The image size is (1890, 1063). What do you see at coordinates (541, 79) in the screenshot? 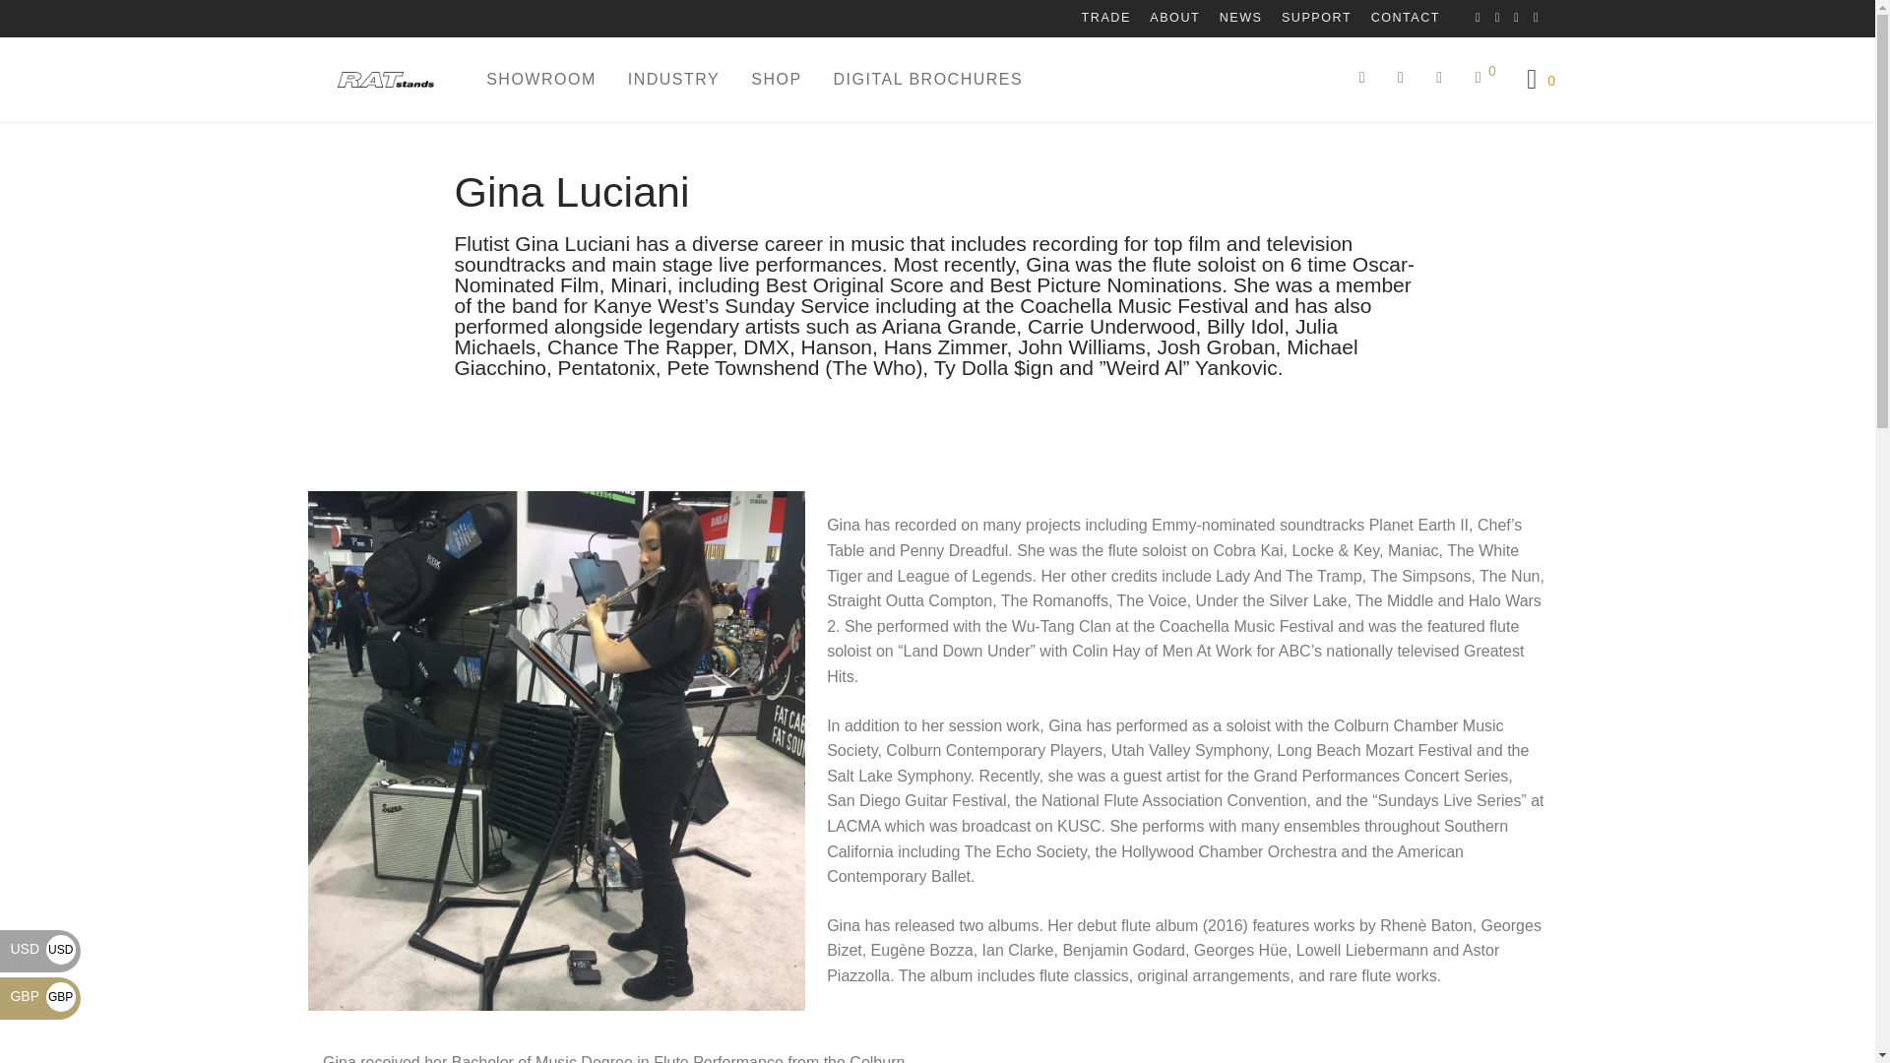
I see `SHOWROOM` at bounding box center [541, 79].